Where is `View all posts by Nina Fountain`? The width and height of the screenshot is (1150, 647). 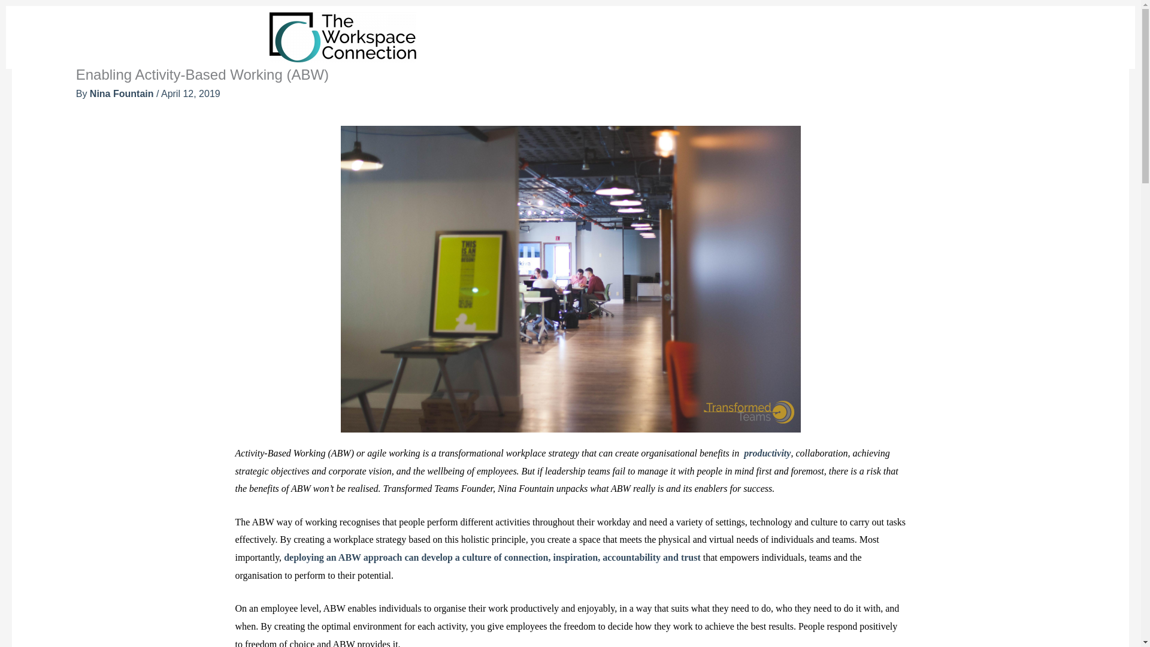
View all posts by Nina Fountain is located at coordinates (123, 93).